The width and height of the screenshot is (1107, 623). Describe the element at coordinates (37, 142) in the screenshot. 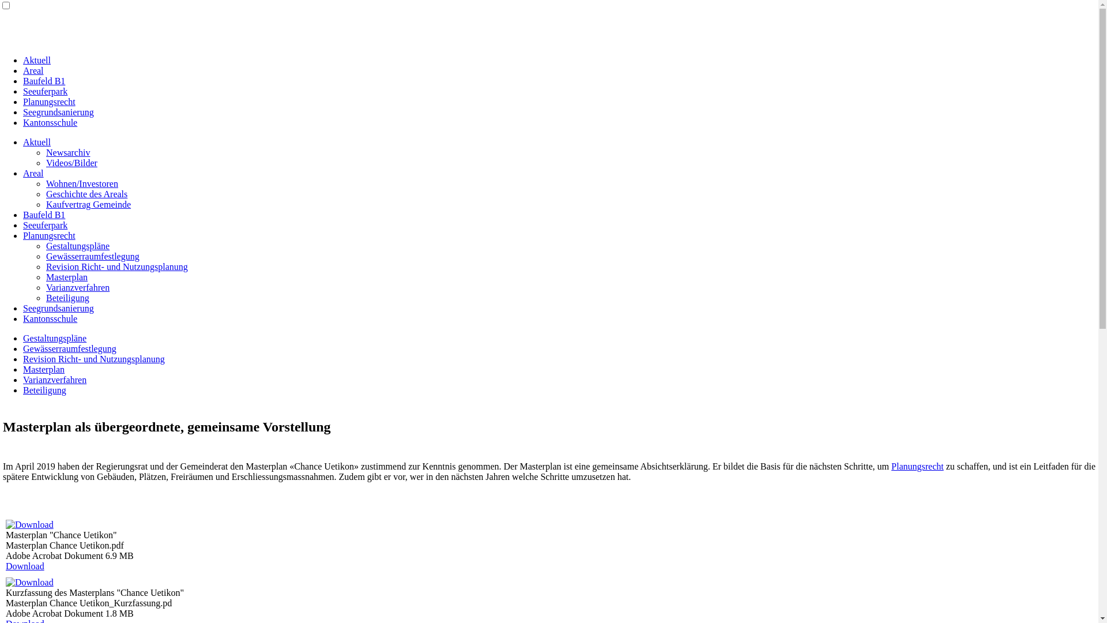

I see `Aktuell` at that location.